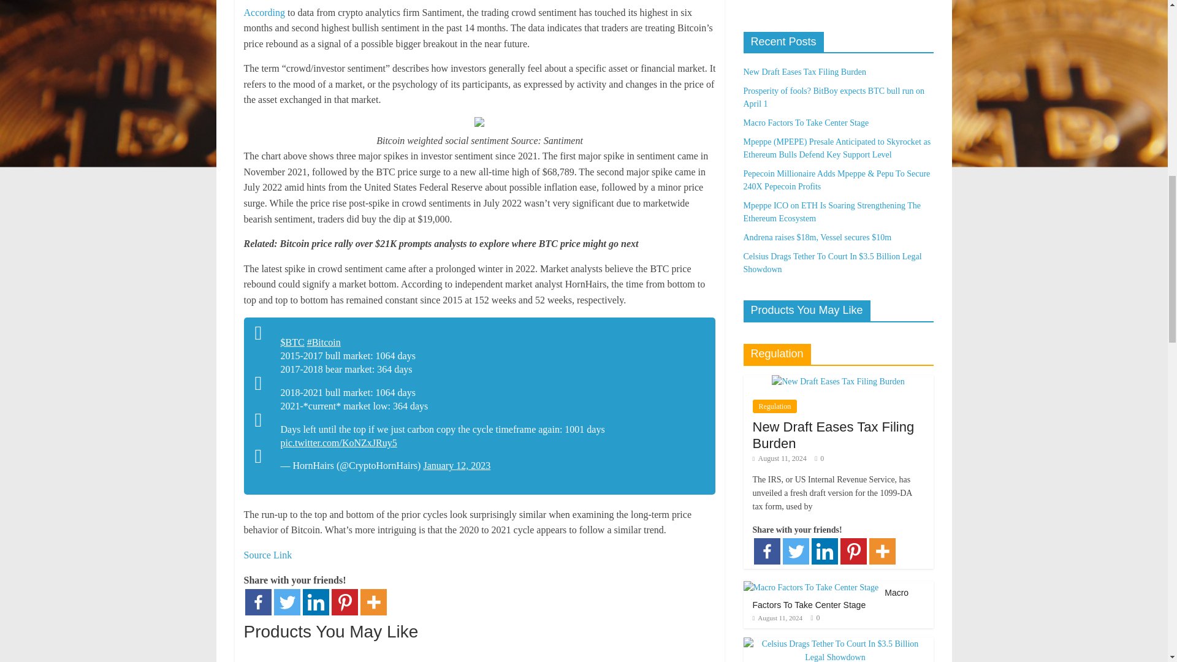 The height and width of the screenshot is (662, 1177). I want to click on Pinterest, so click(344, 602).